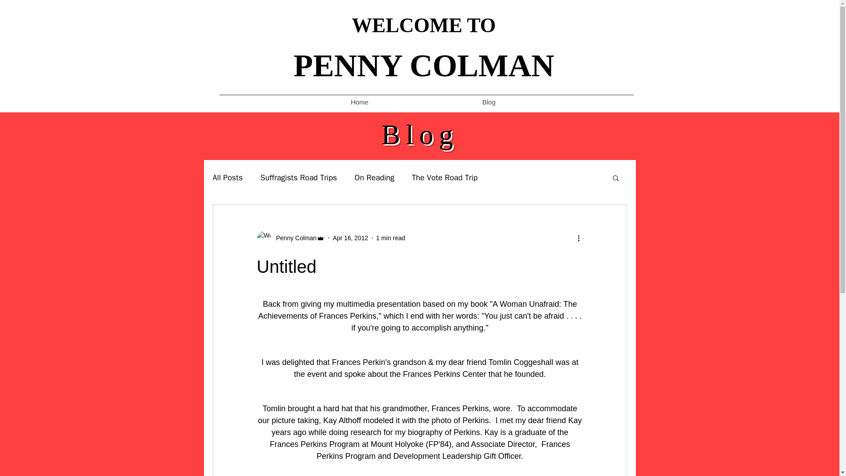 Image resolution: width=846 pixels, height=476 pixels. What do you see at coordinates (350, 238) in the screenshot?
I see `Apr 16, 2012` at bounding box center [350, 238].